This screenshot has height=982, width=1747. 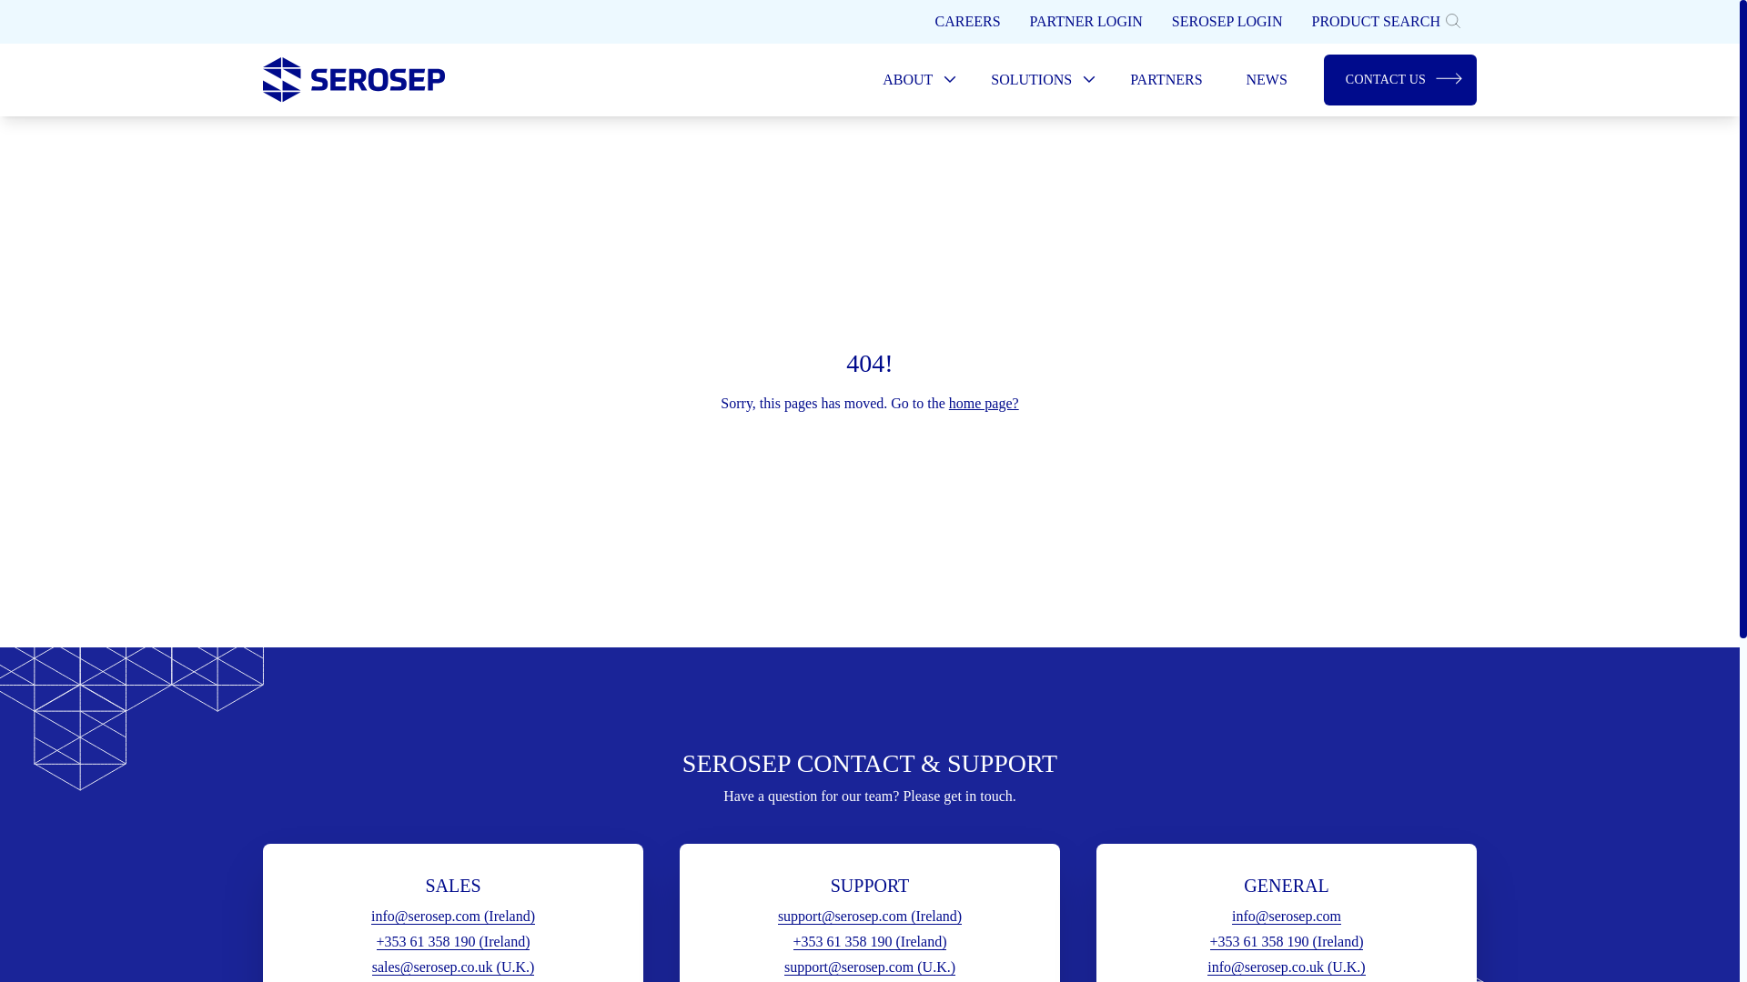 What do you see at coordinates (1399, 80) in the screenshot?
I see `CONTACT US` at bounding box center [1399, 80].